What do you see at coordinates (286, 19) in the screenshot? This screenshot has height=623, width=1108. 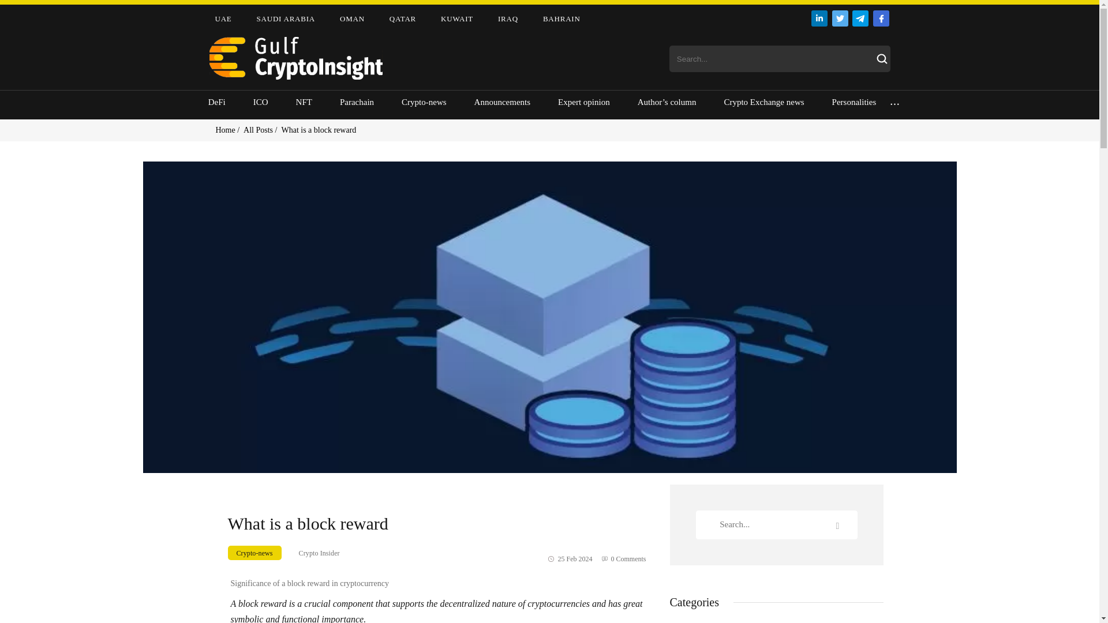 I see `SAUDI ARABIA` at bounding box center [286, 19].